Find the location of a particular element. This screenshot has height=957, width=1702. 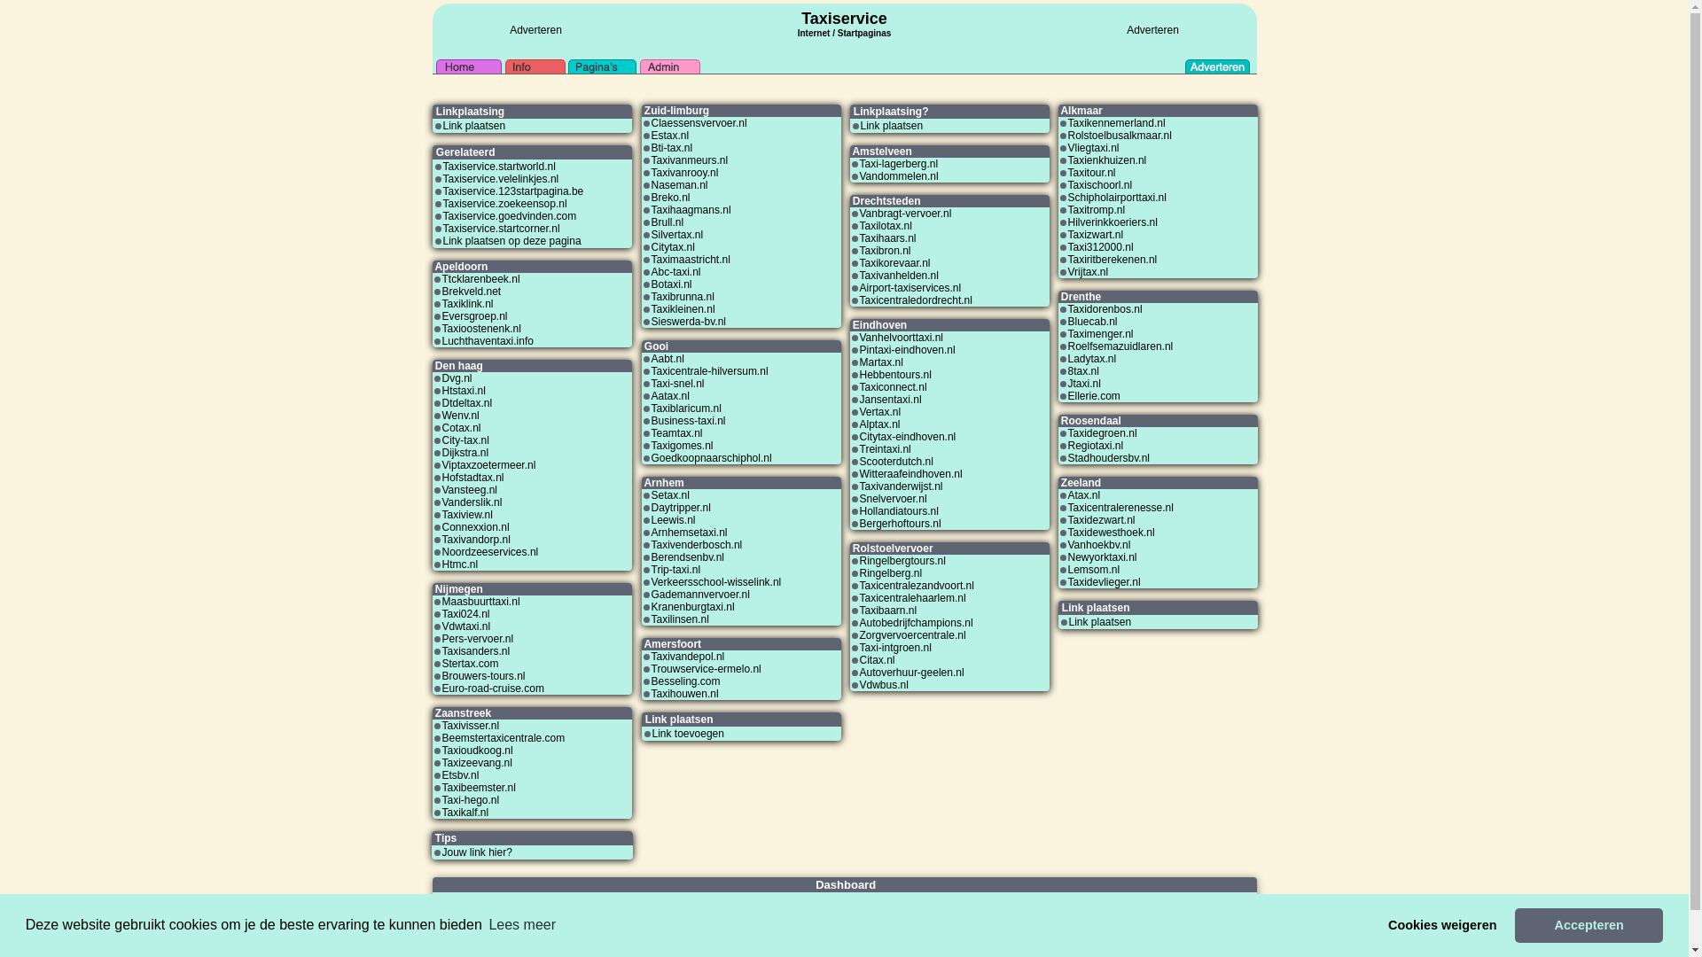

Taxicentralezandvoort.nl is located at coordinates (917, 586).